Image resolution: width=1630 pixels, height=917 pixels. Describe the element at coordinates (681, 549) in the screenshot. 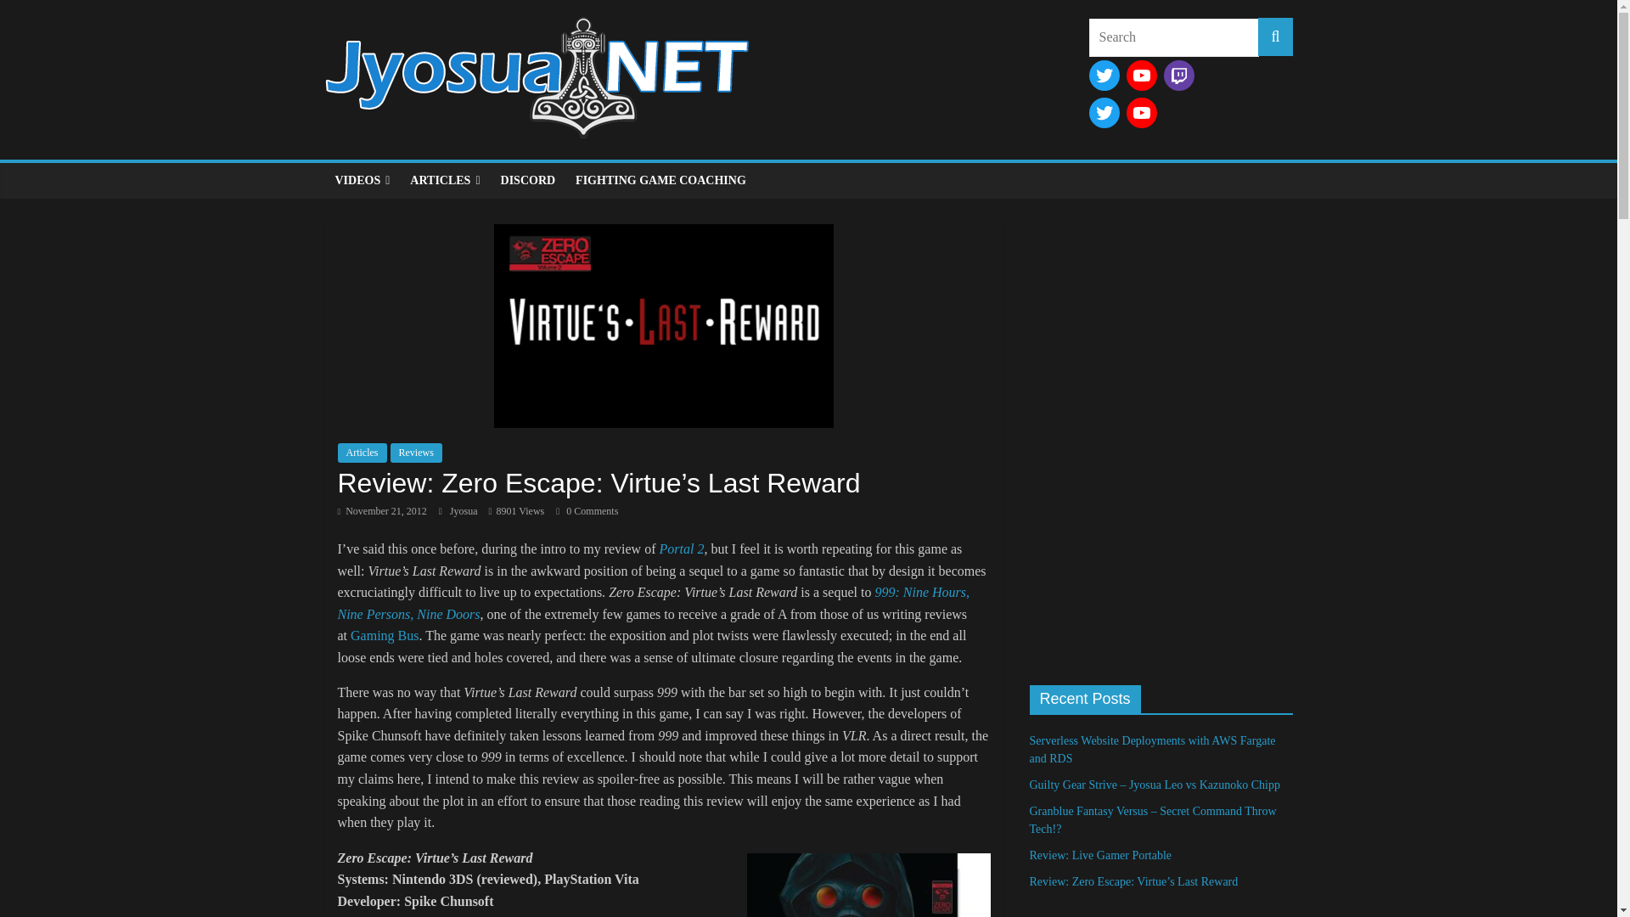

I see `Portal 2` at that location.